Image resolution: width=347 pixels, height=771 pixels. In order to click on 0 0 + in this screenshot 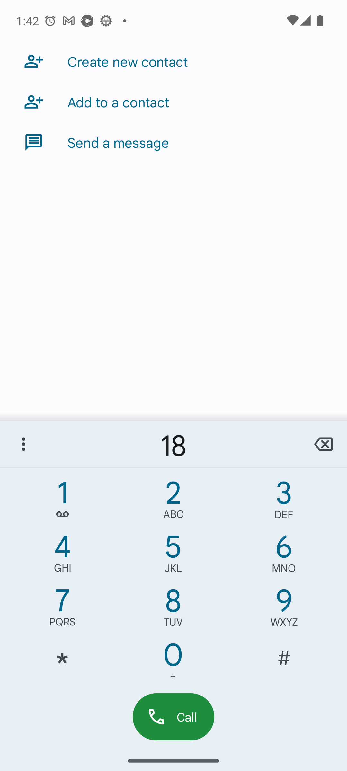, I will do `click(173, 664)`.